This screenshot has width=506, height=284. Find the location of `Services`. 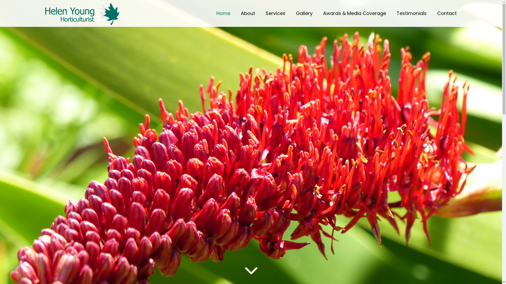

Services is located at coordinates (275, 13).